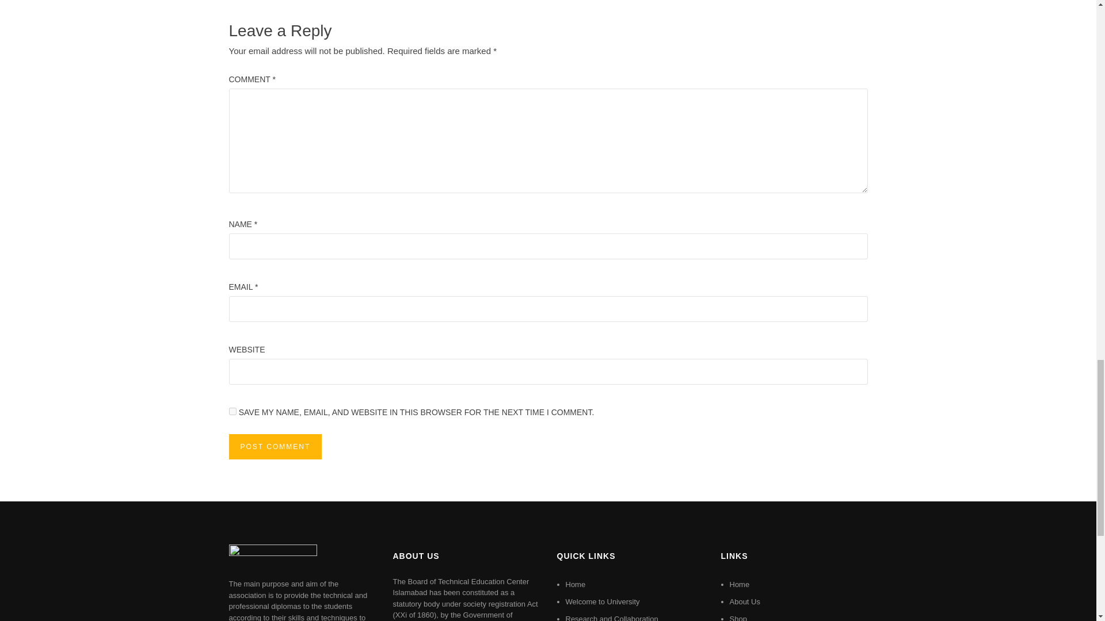  I want to click on Shop, so click(738, 618).